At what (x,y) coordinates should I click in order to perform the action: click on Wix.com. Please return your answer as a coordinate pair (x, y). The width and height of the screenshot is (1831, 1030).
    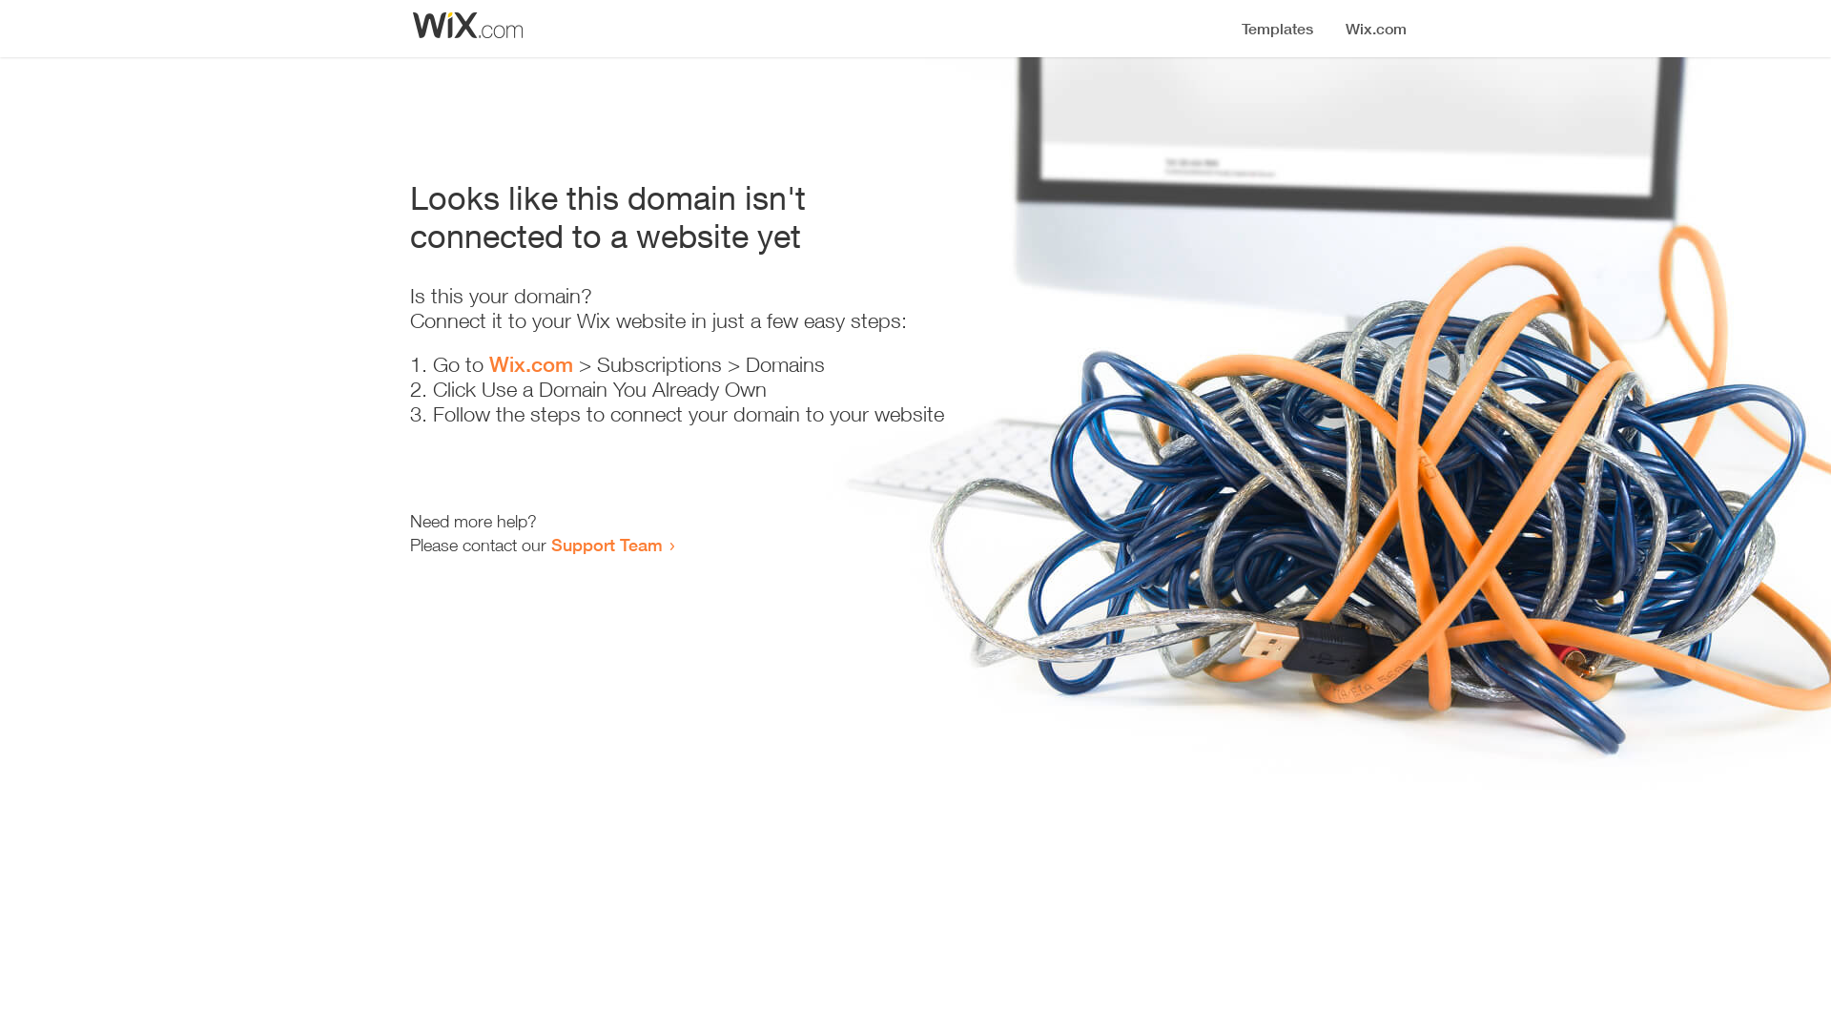
    Looking at the image, I should click on (531, 364).